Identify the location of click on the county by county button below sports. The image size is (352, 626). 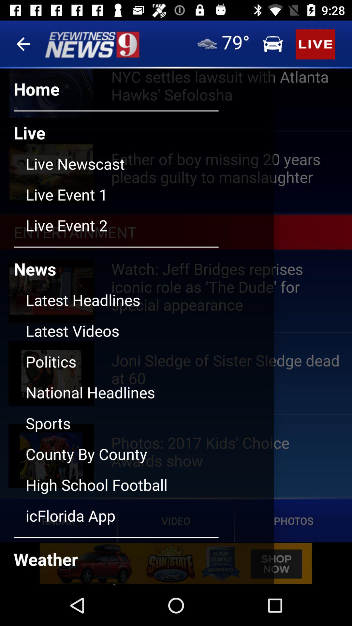
(150, 459).